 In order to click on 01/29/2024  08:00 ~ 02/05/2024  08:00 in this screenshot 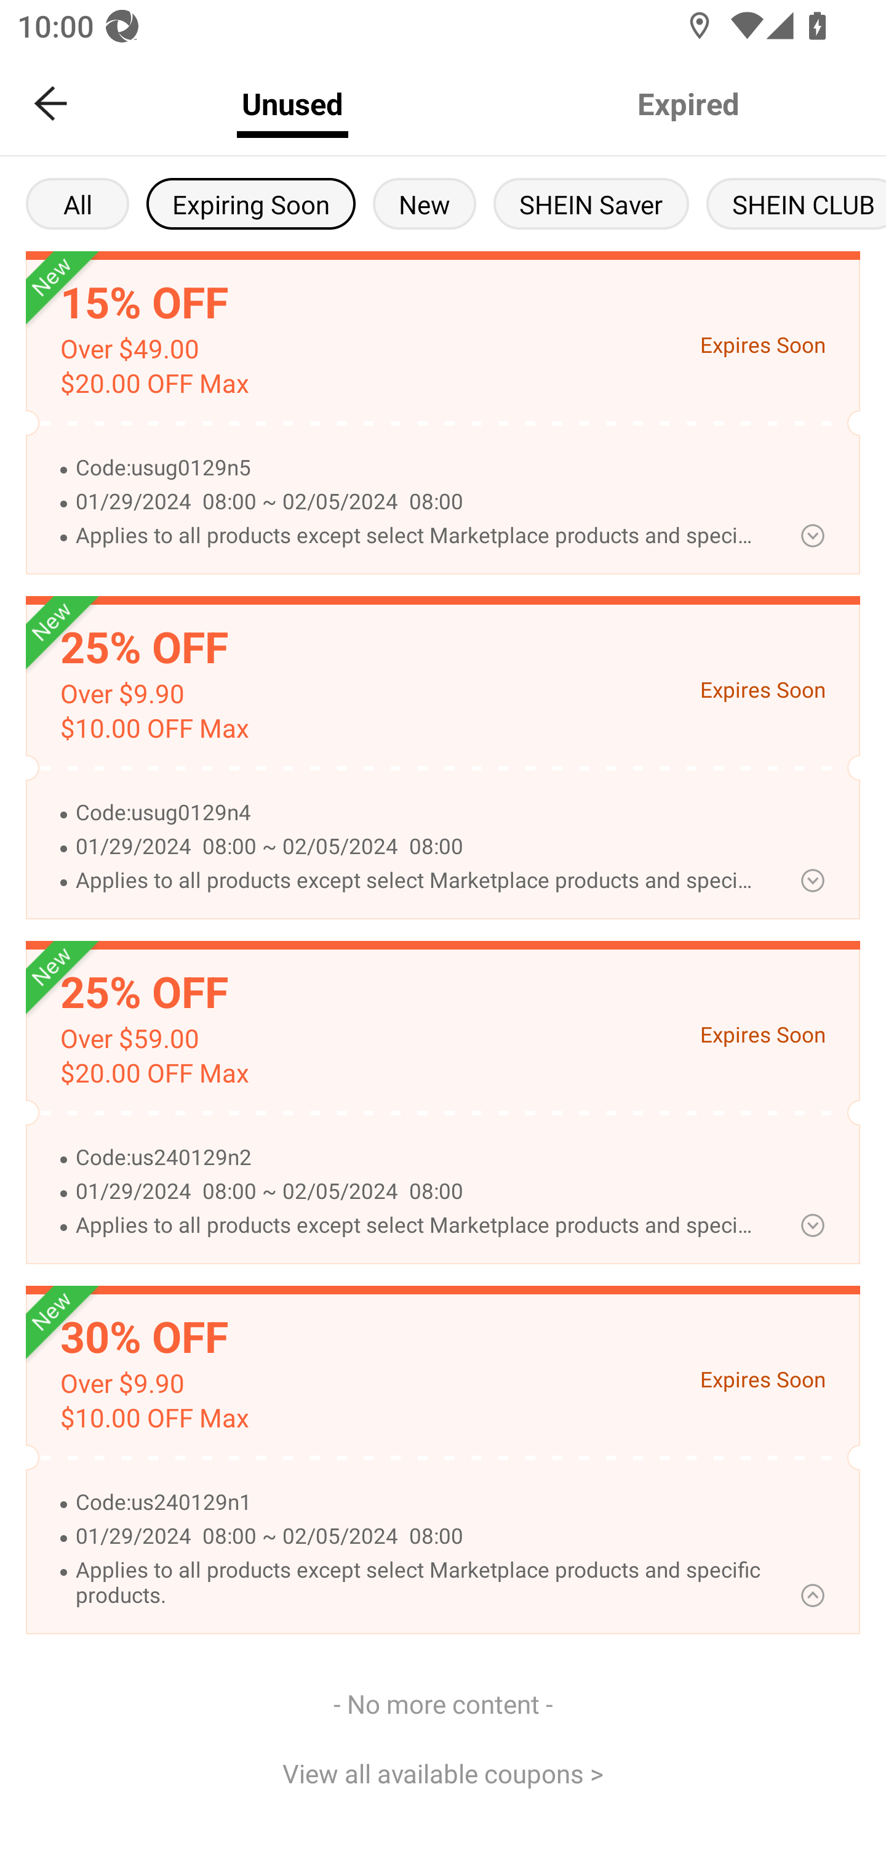, I will do `click(418, 502)`.